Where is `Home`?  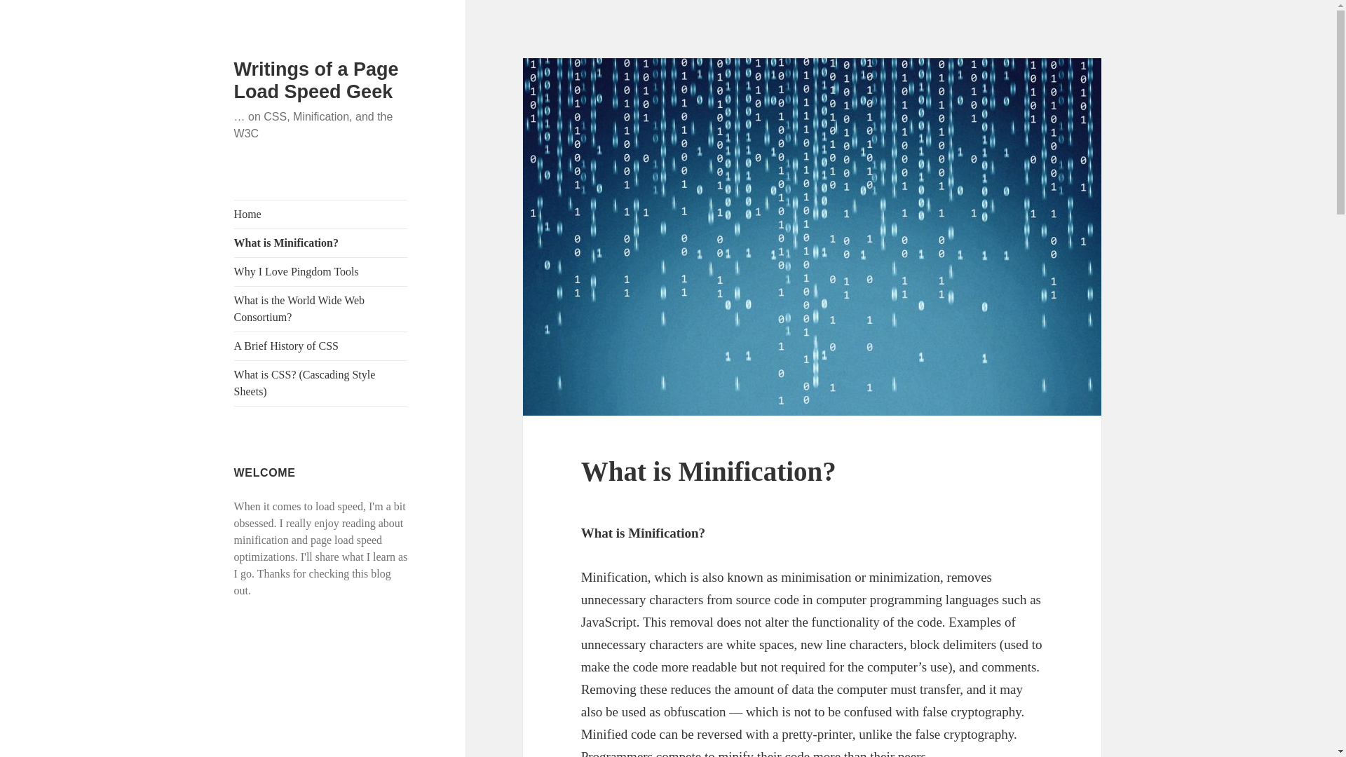 Home is located at coordinates (321, 214).